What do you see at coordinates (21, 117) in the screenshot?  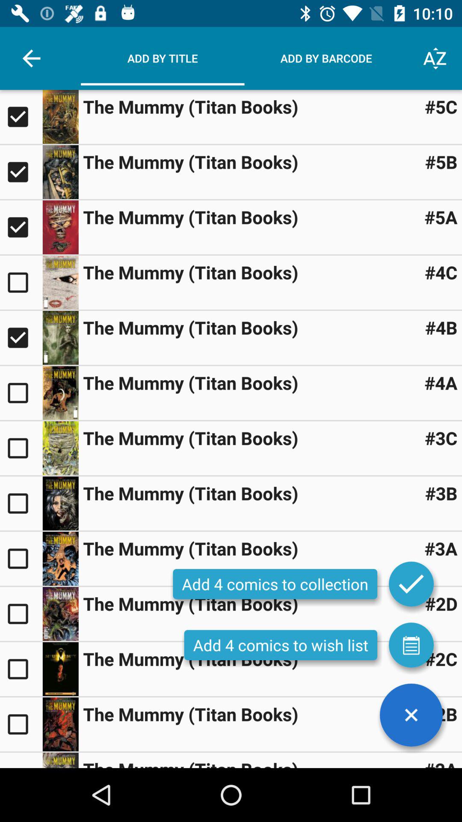 I see `toggle comic selection` at bounding box center [21, 117].